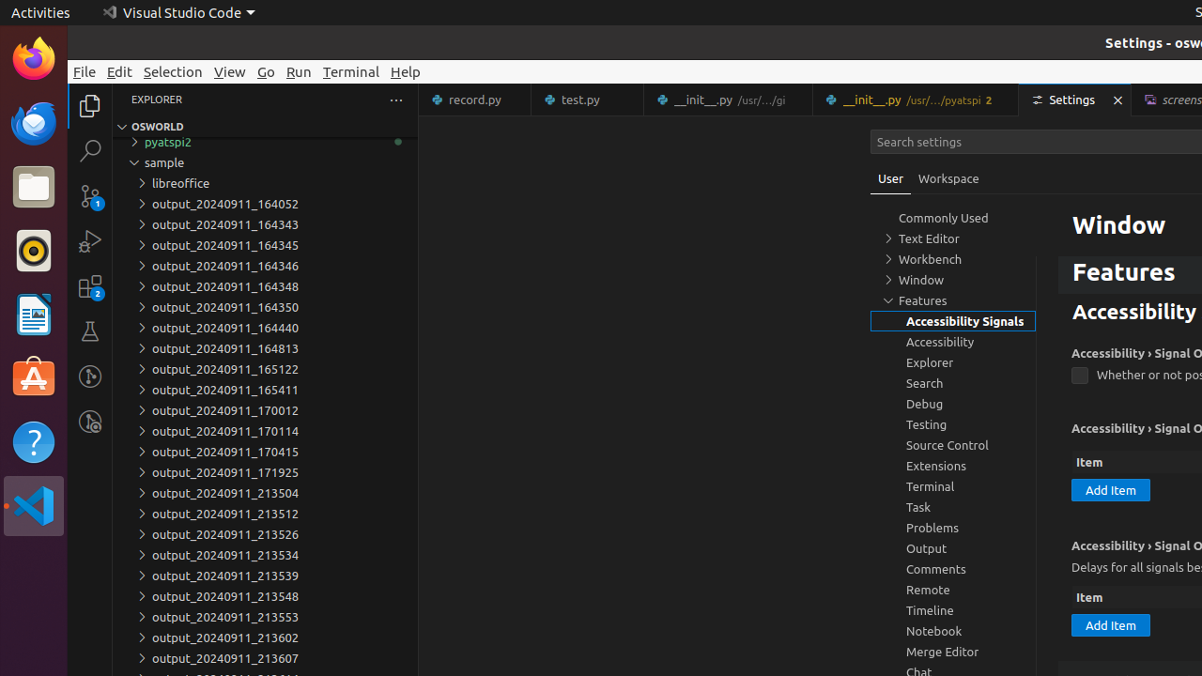  What do you see at coordinates (948, 178) in the screenshot?
I see `Workspace` at bounding box center [948, 178].